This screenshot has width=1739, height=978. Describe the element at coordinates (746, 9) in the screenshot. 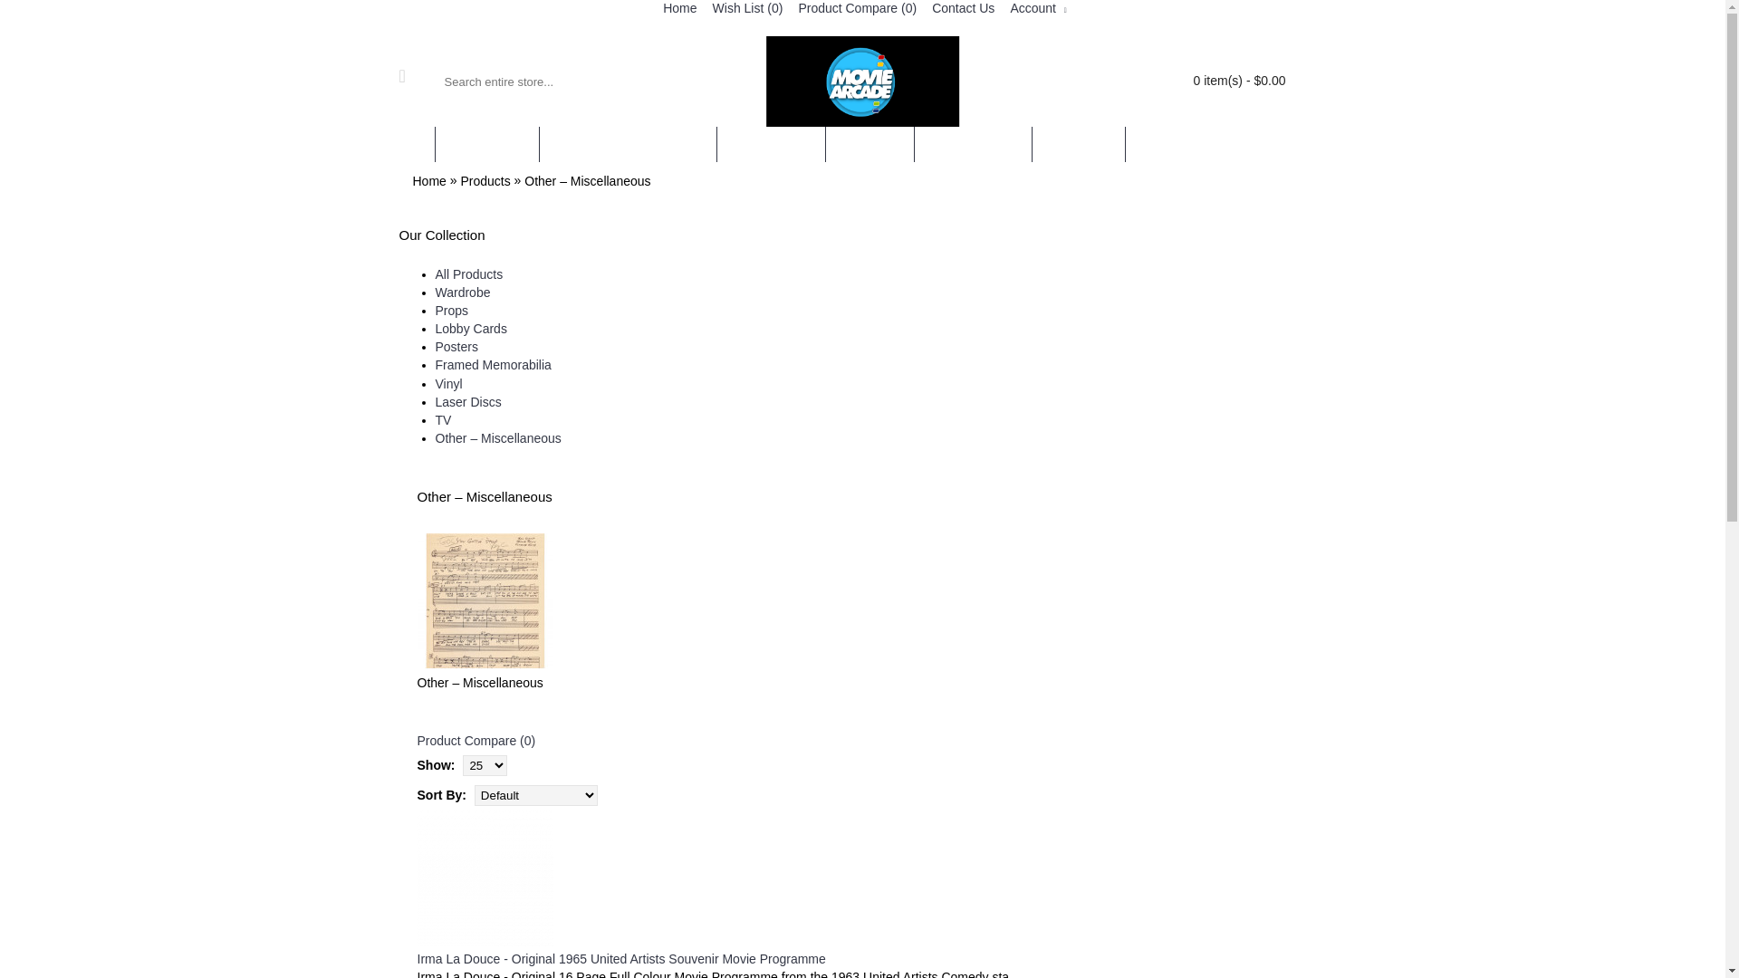

I see `Wish List (0)` at that location.